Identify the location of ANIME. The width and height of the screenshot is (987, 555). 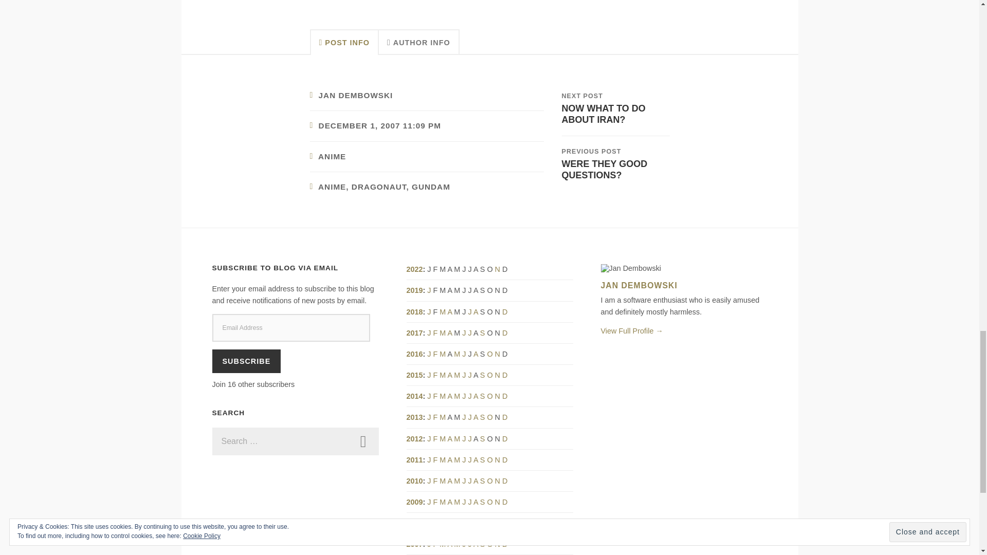
(332, 156).